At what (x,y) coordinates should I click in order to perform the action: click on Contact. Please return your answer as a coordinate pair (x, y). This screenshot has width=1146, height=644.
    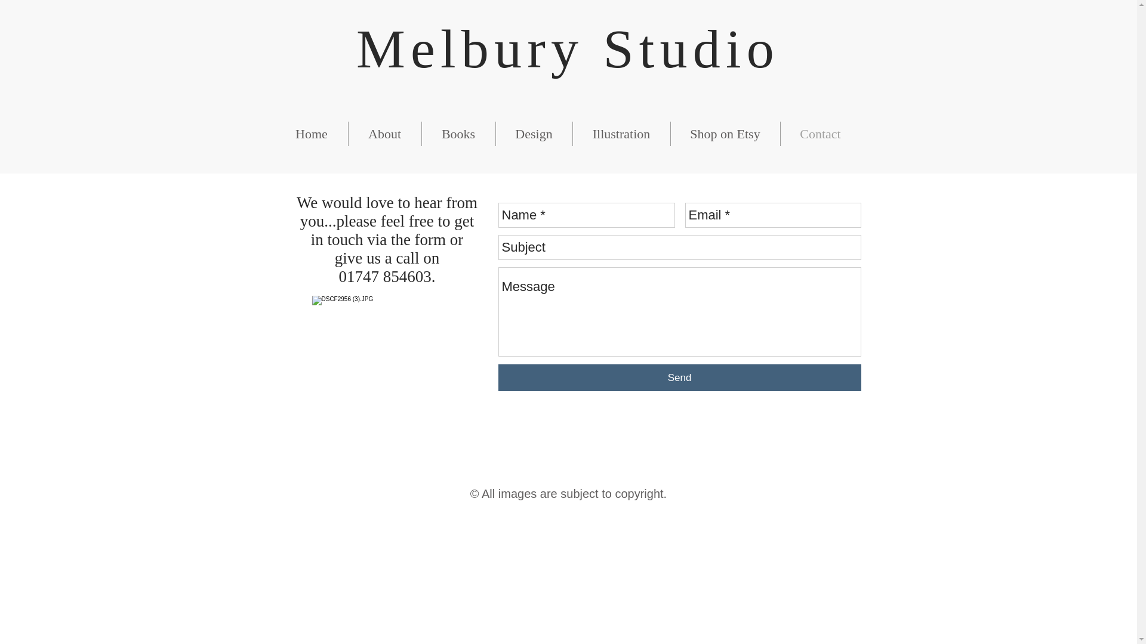
    Looking at the image, I should click on (820, 134).